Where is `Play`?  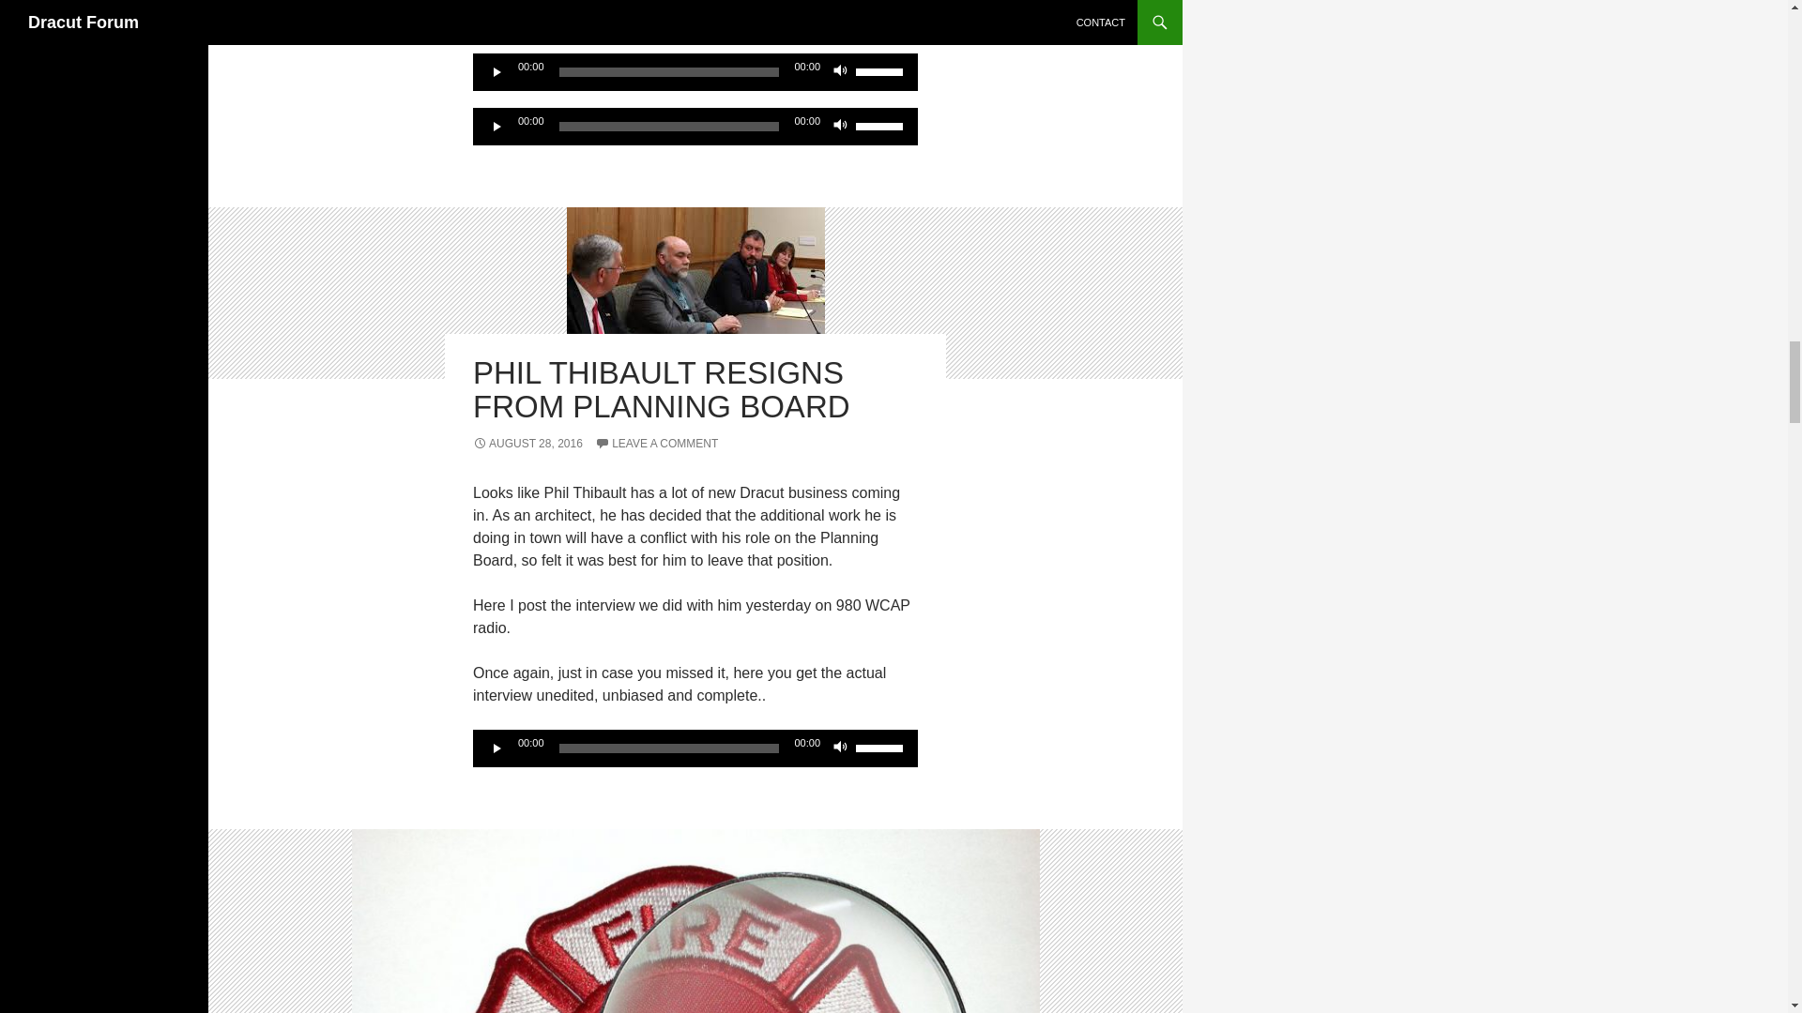 Play is located at coordinates (497, 126).